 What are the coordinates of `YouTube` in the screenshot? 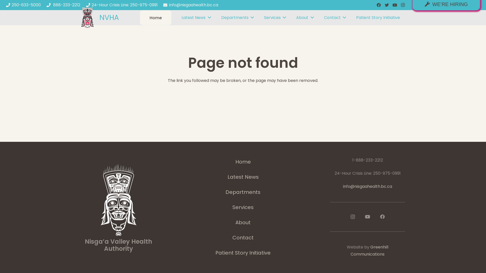 It's located at (368, 217).